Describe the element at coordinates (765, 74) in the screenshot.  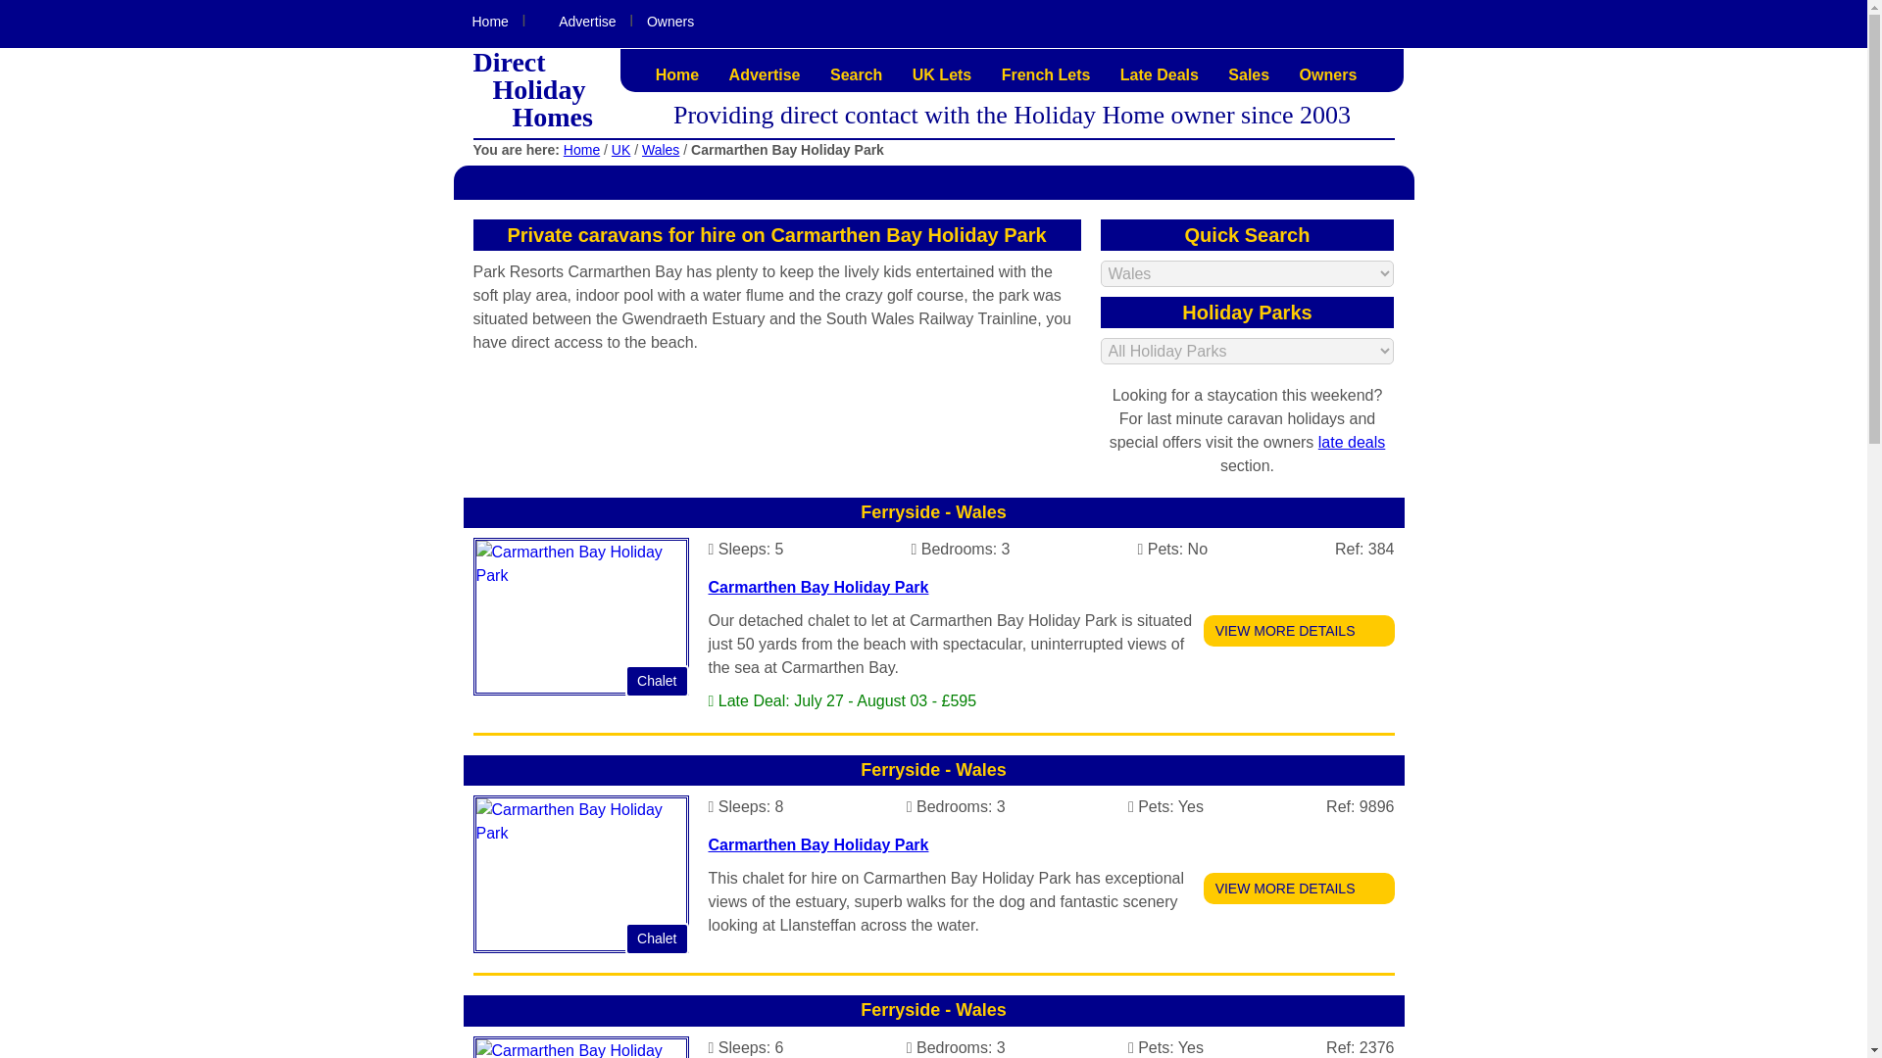
I see `Advertise` at that location.